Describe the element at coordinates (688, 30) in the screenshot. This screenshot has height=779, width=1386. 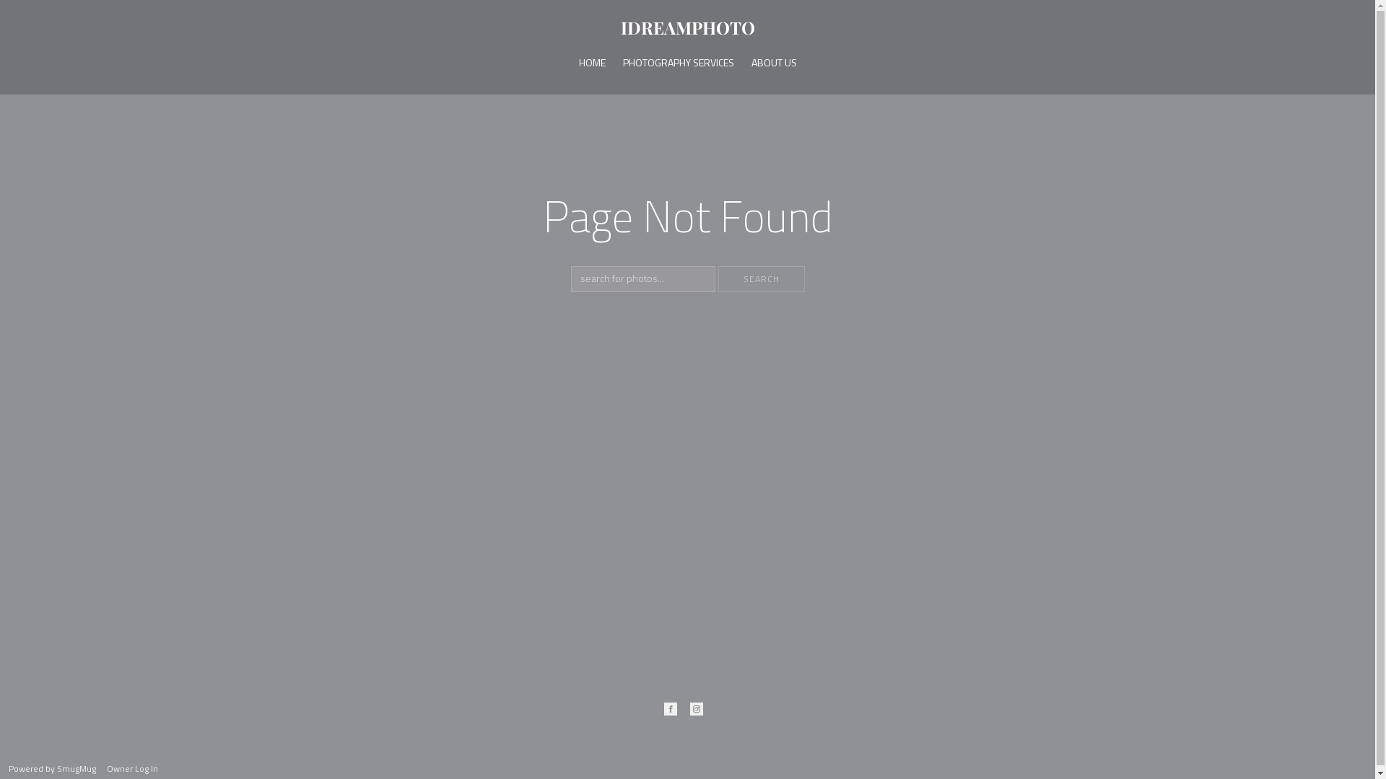
I see `IDREAMPHOTO` at that location.